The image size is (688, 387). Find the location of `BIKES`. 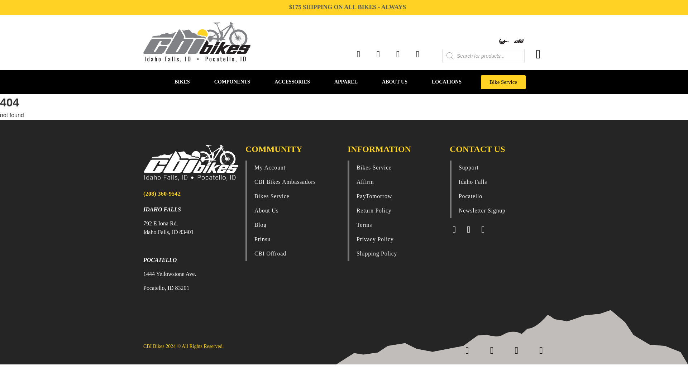

BIKES is located at coordinates (182, 82).